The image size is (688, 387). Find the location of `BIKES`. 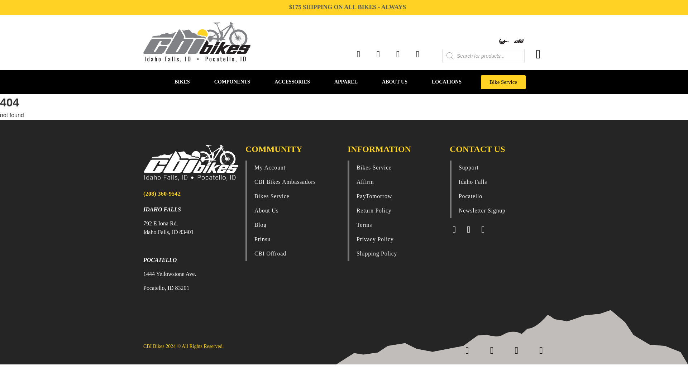

BIKES is located at coordinates (182, 82).